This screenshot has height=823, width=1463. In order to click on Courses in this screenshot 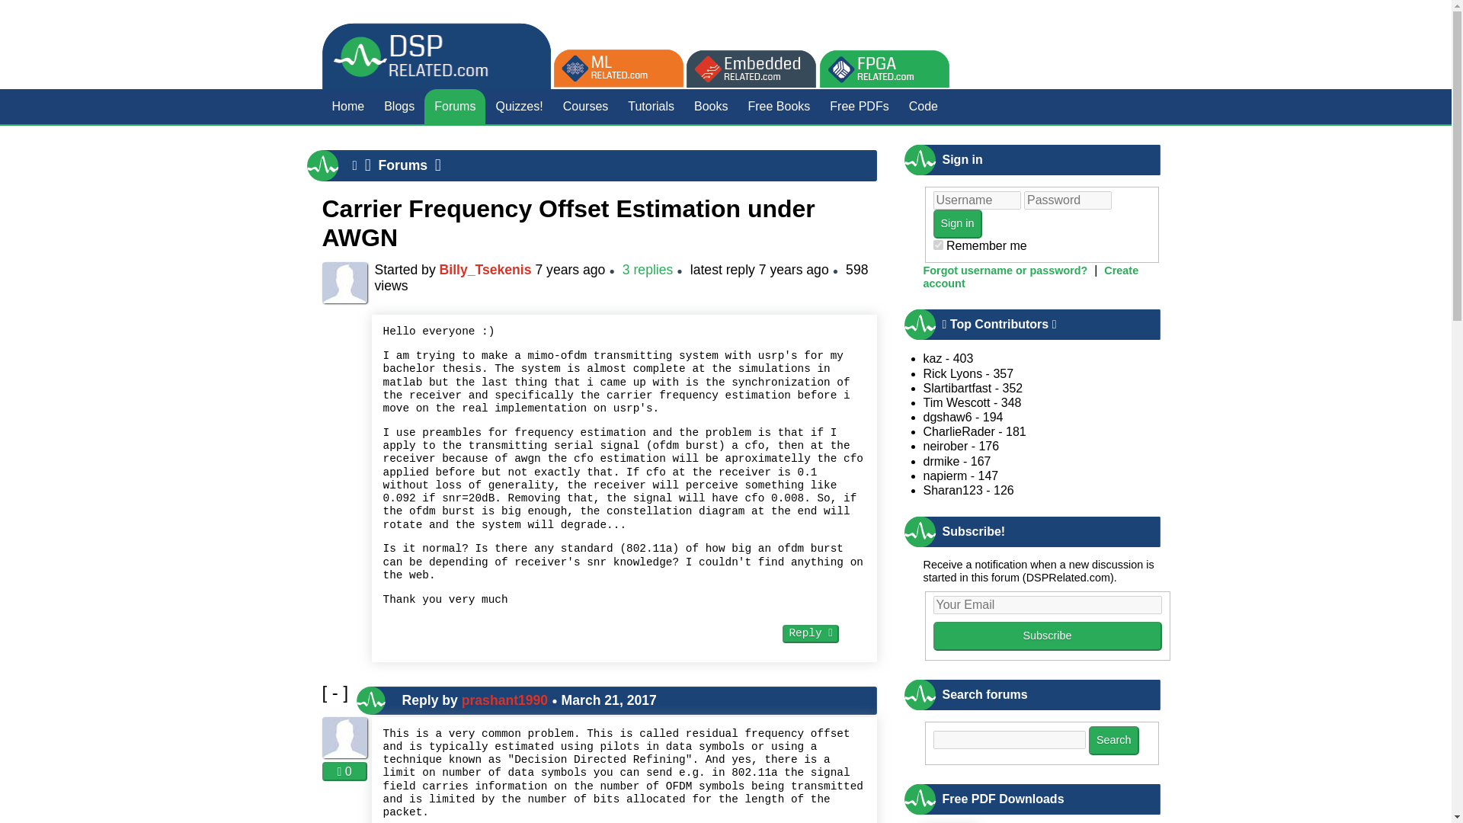, I will do `click(585, 107)`.